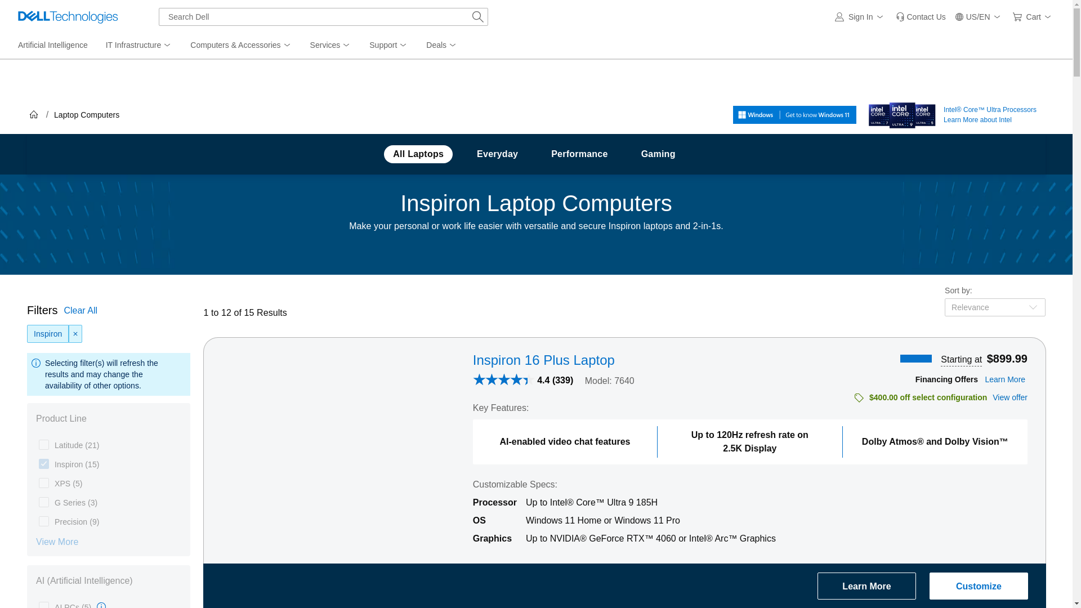 The height and width of the screenshot is (608, 1081). I want to click on All Laptops, so click(418, 154).